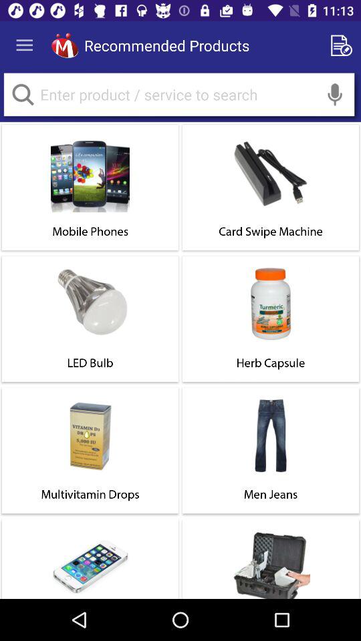  Describe the element at coordinates (344, 45) in the screenshot. I see `make a note` at that location.